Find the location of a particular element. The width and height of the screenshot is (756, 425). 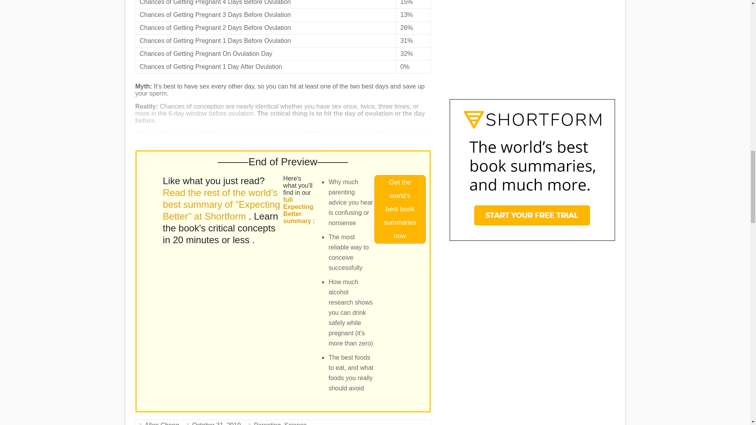

Parenting is located at coordinates (268, 423).